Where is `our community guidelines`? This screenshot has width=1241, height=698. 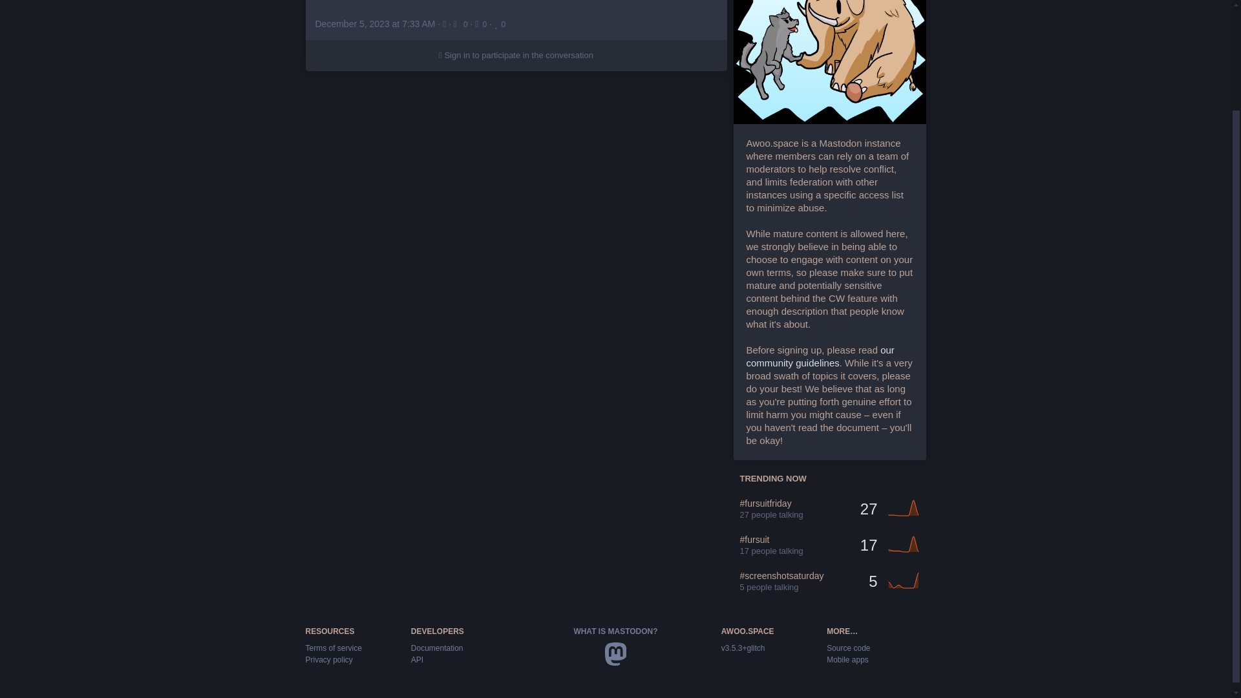 our community guidelines is located at coordinates (820, 357).